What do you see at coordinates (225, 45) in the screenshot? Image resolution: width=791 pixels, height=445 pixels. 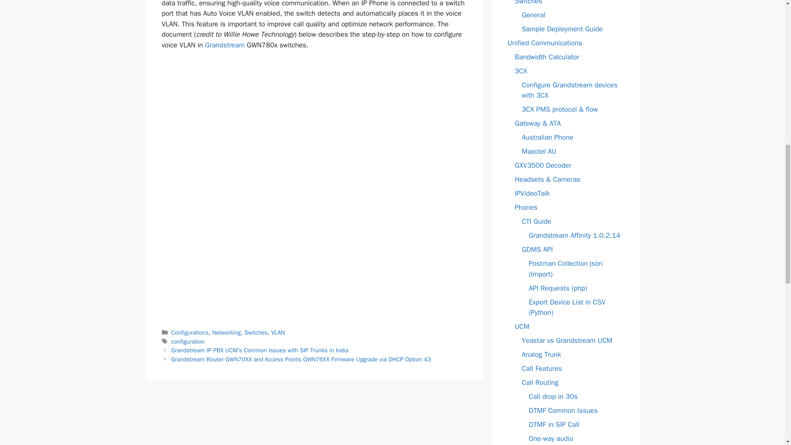 I see `Grandstream` at bounding box center [225, 45].